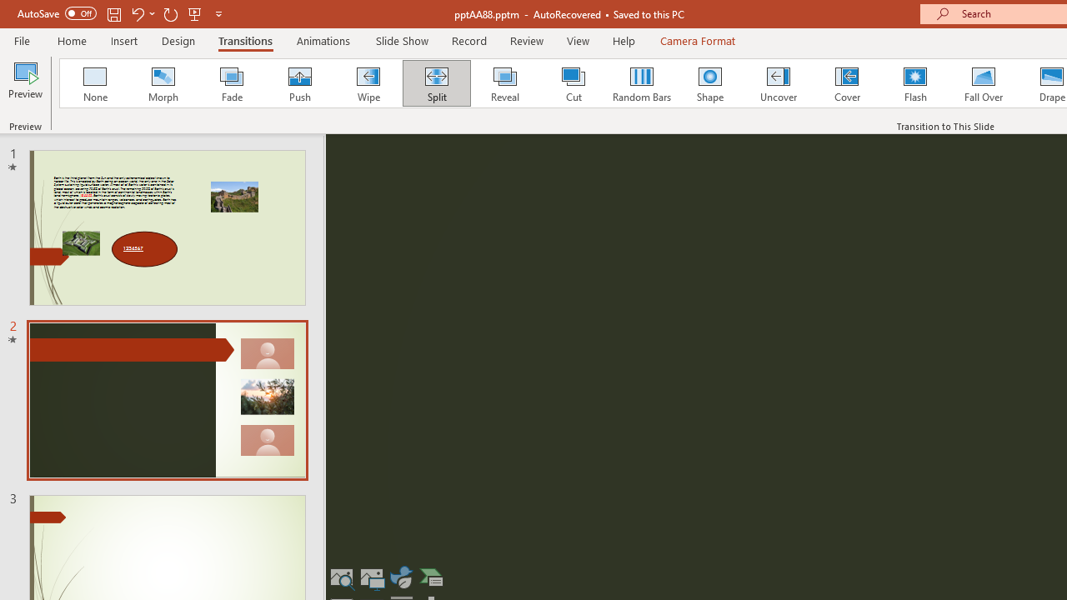 The height and width of the screenshot is (600, 1067). I want to click on Slide, so click(167, 400).